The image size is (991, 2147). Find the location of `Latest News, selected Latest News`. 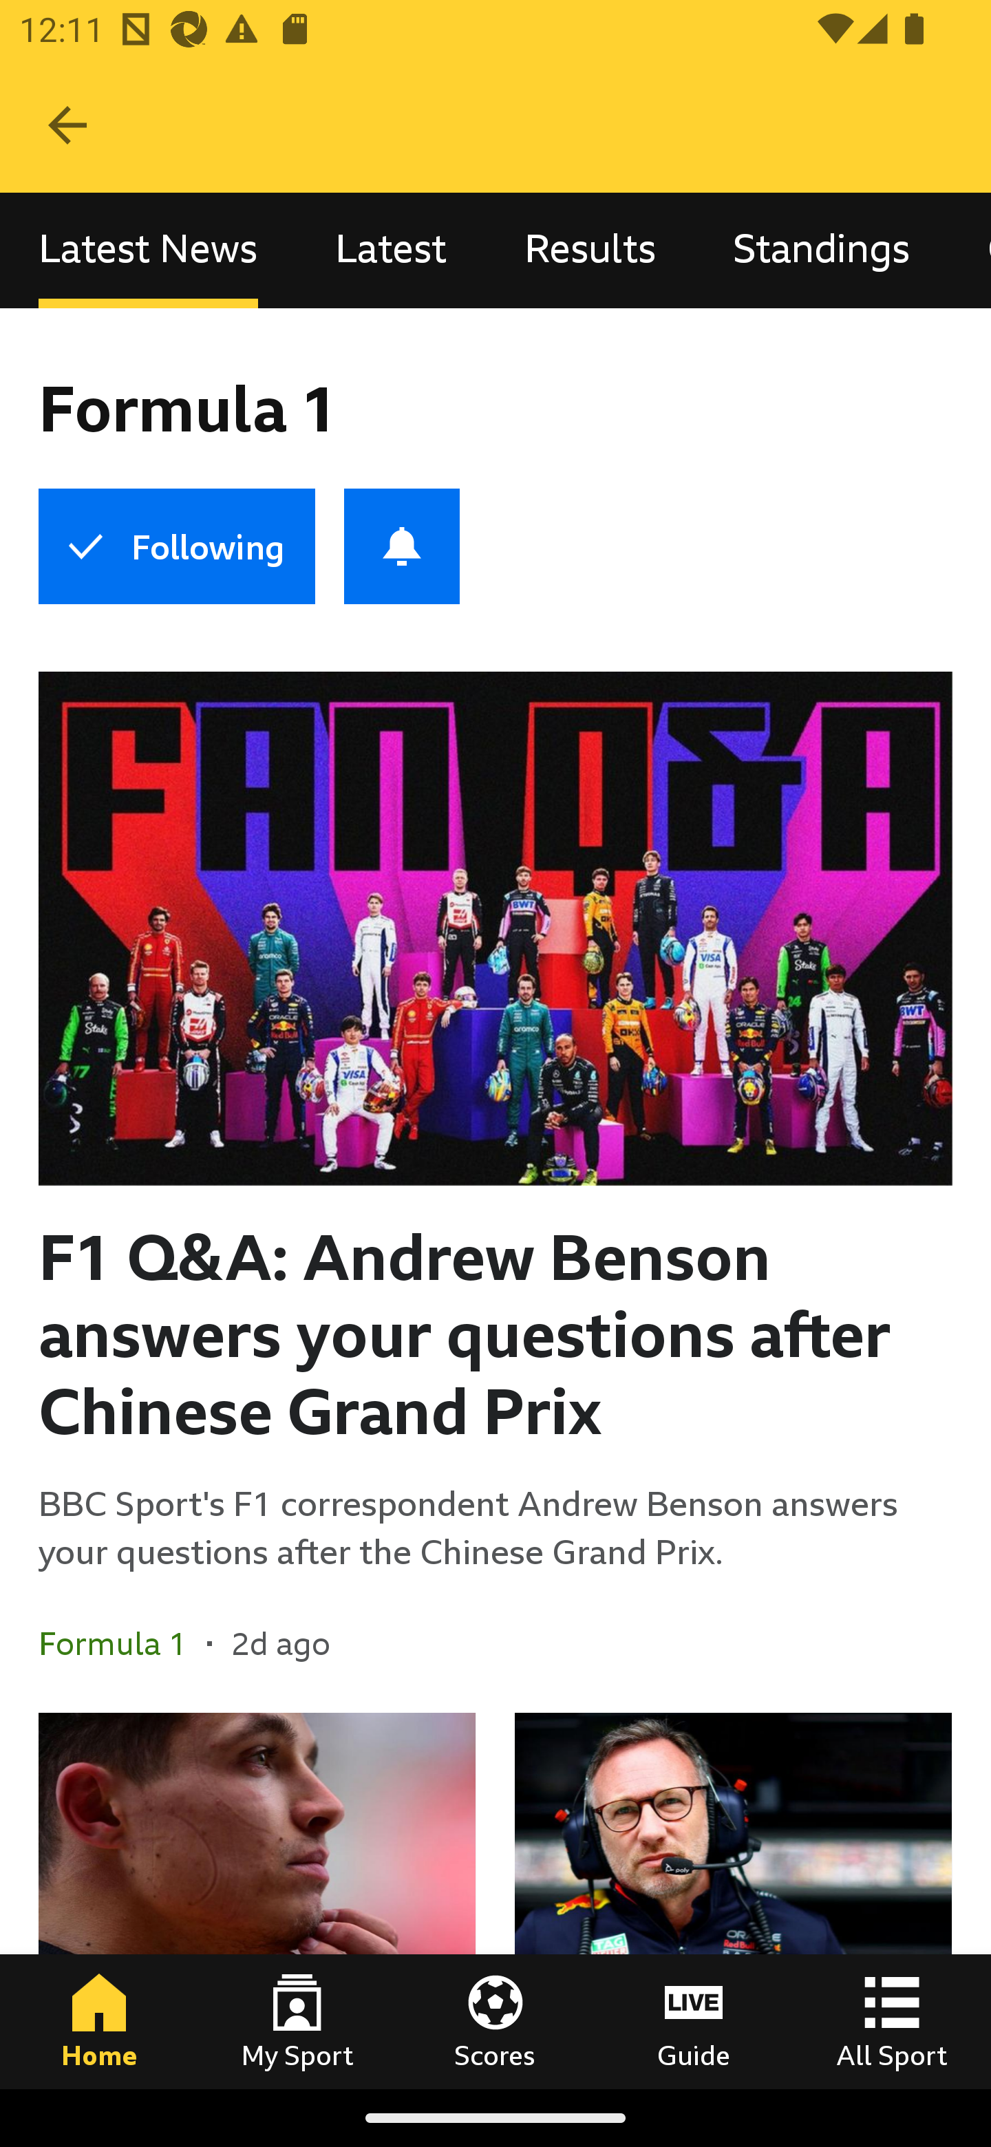

Latest News, selected Latest News is located at coordinates (148, 250).